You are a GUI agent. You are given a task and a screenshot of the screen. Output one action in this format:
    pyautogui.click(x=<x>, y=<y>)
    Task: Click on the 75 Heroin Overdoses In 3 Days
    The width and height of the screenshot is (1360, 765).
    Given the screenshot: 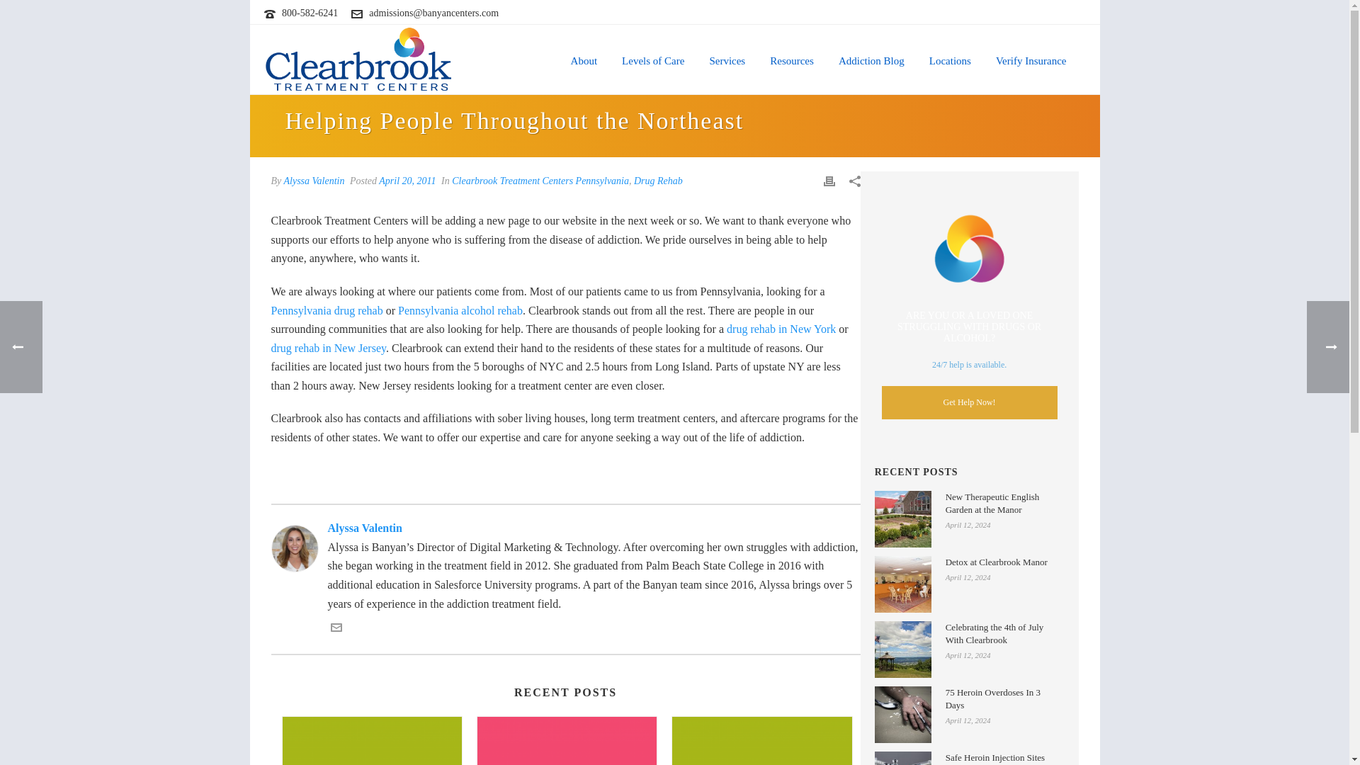 What is the action you would take?
    pyautogui.click(x=902, y=714)
    